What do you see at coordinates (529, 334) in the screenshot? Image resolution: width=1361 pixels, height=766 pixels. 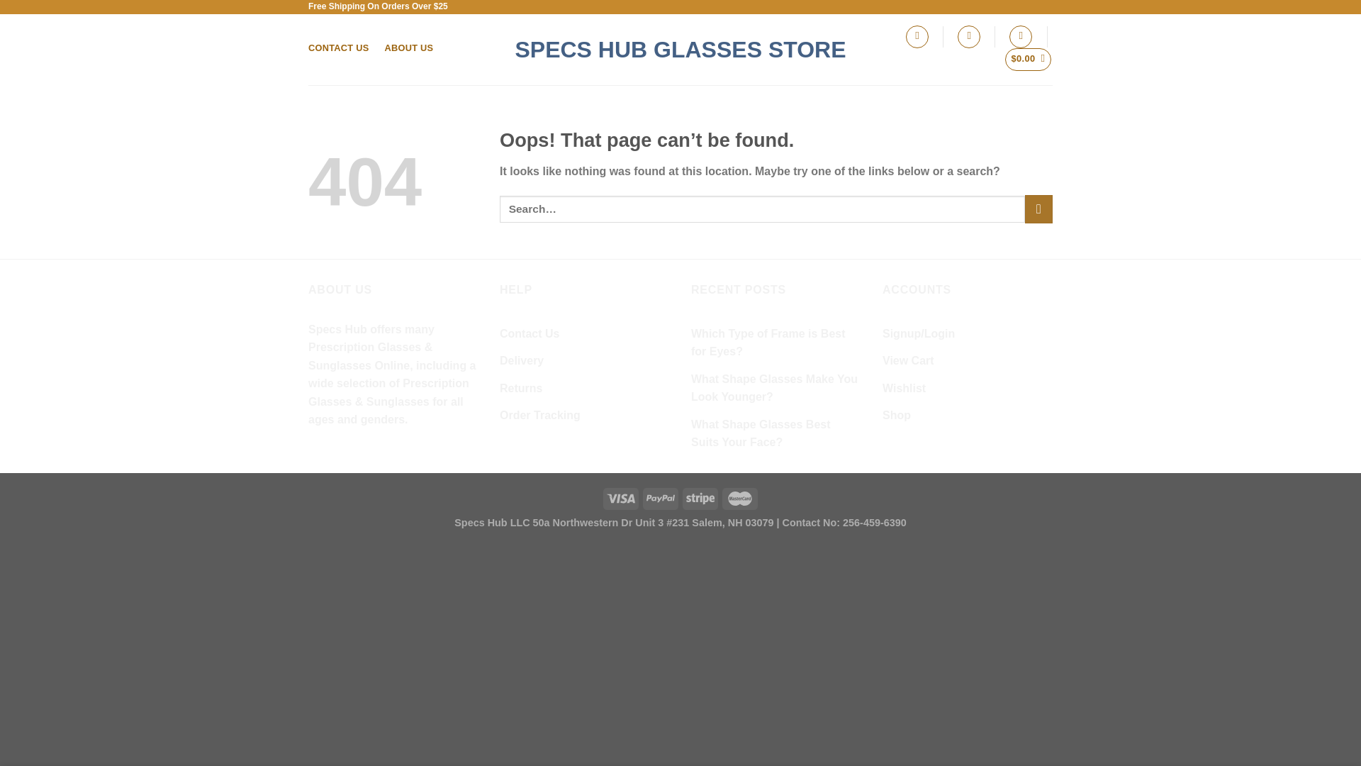 I see `Contact Us` at bounding box center [529, 334].